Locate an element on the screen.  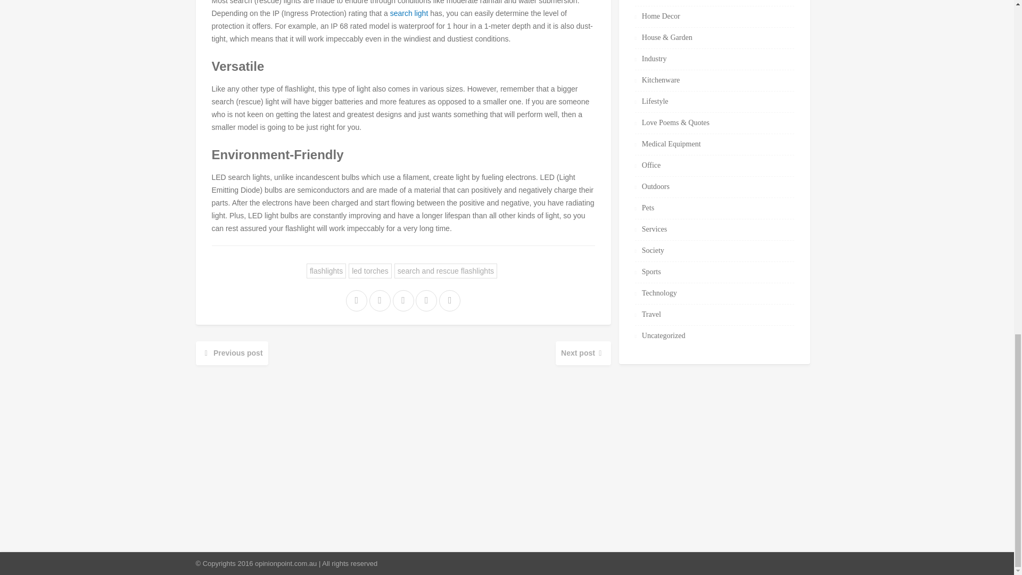
flashlights is located at coordinates (326, 270).